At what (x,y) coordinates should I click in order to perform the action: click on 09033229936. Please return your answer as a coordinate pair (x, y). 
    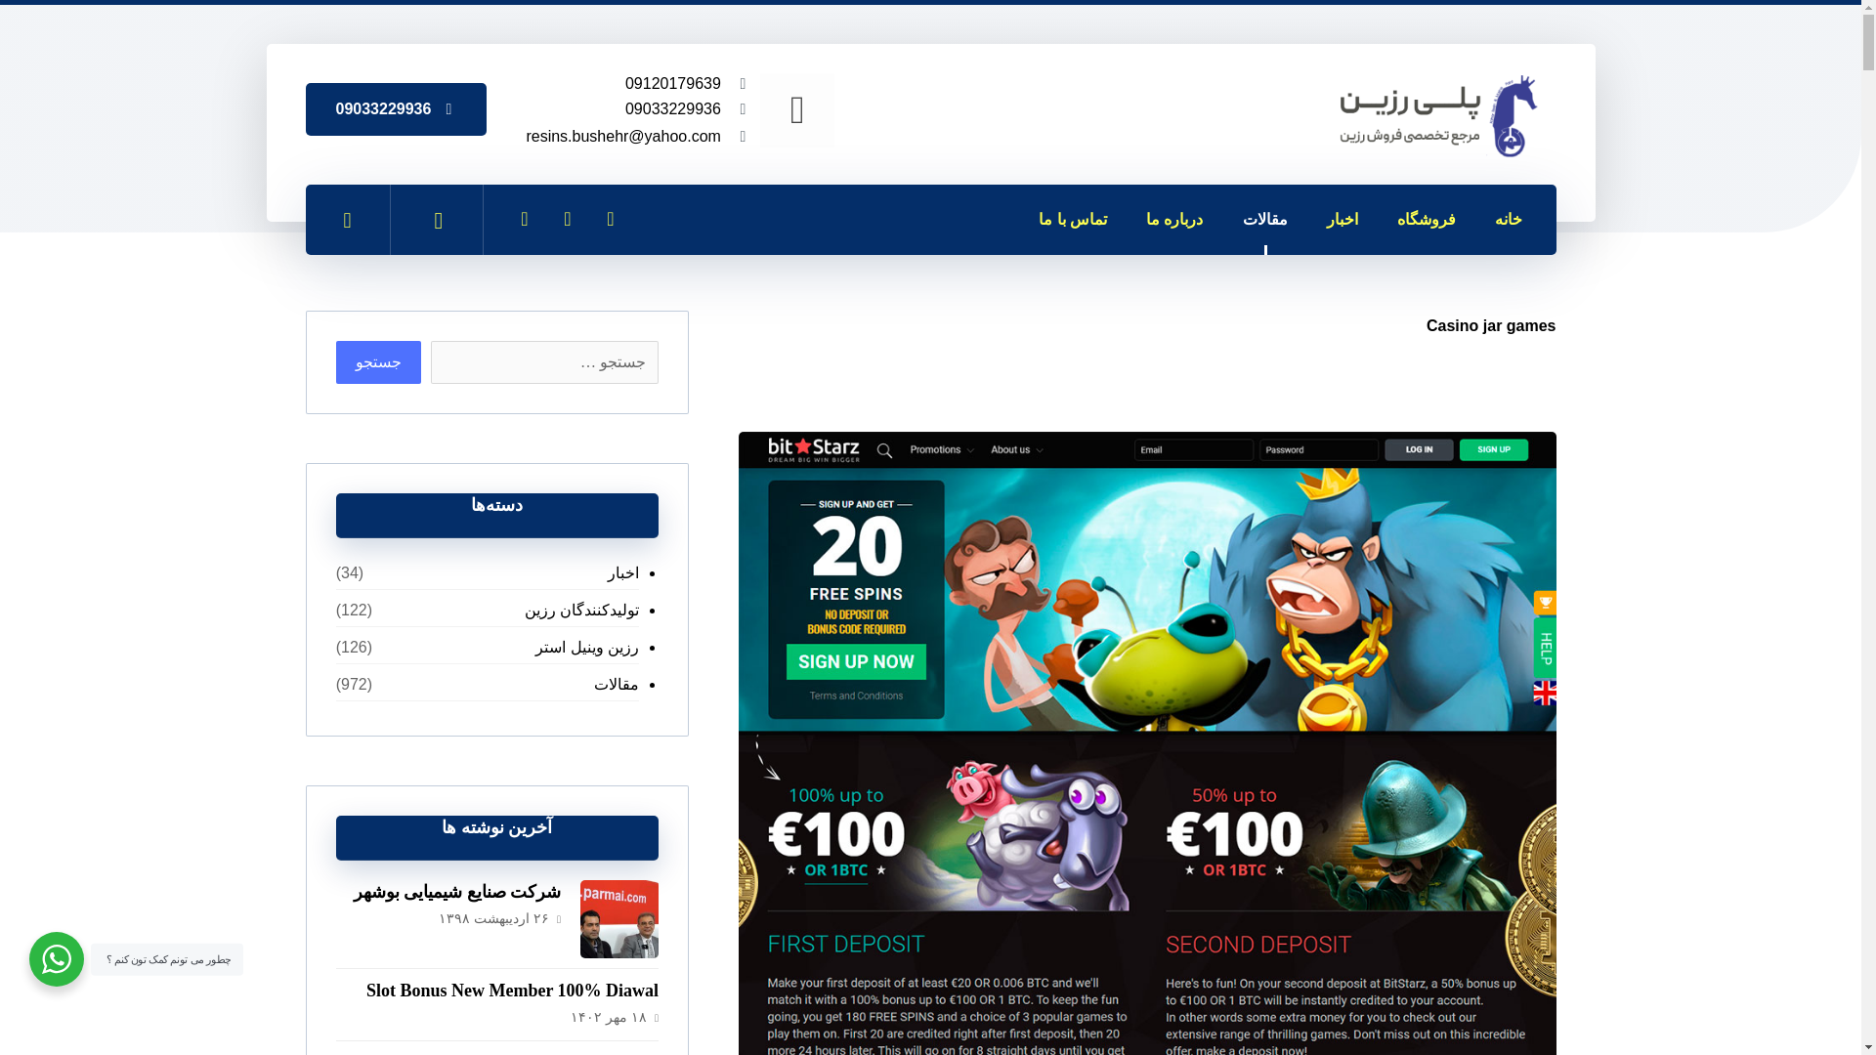
    Looking at the image, I should click on (397, 109).